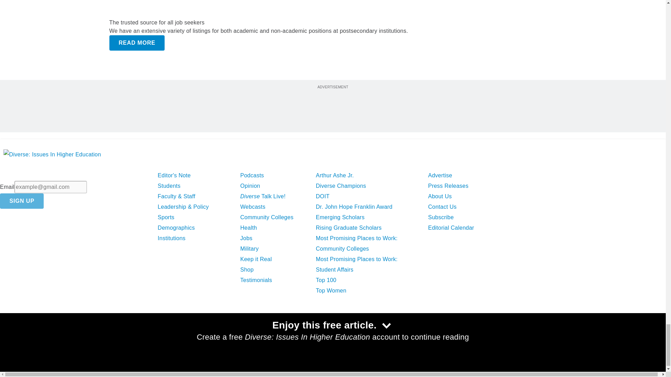  I want to click on Facebook icon, so click(10, 338).